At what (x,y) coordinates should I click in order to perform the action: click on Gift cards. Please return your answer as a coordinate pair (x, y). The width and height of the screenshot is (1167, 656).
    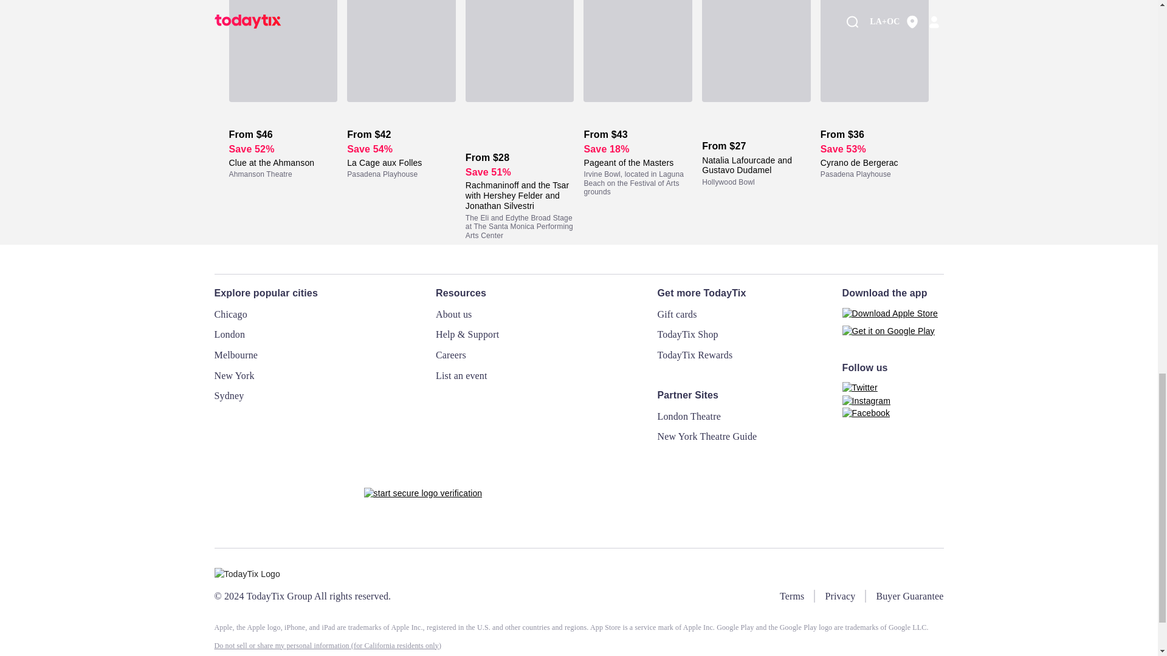
    Looking at the image, I should click on (677, 313).